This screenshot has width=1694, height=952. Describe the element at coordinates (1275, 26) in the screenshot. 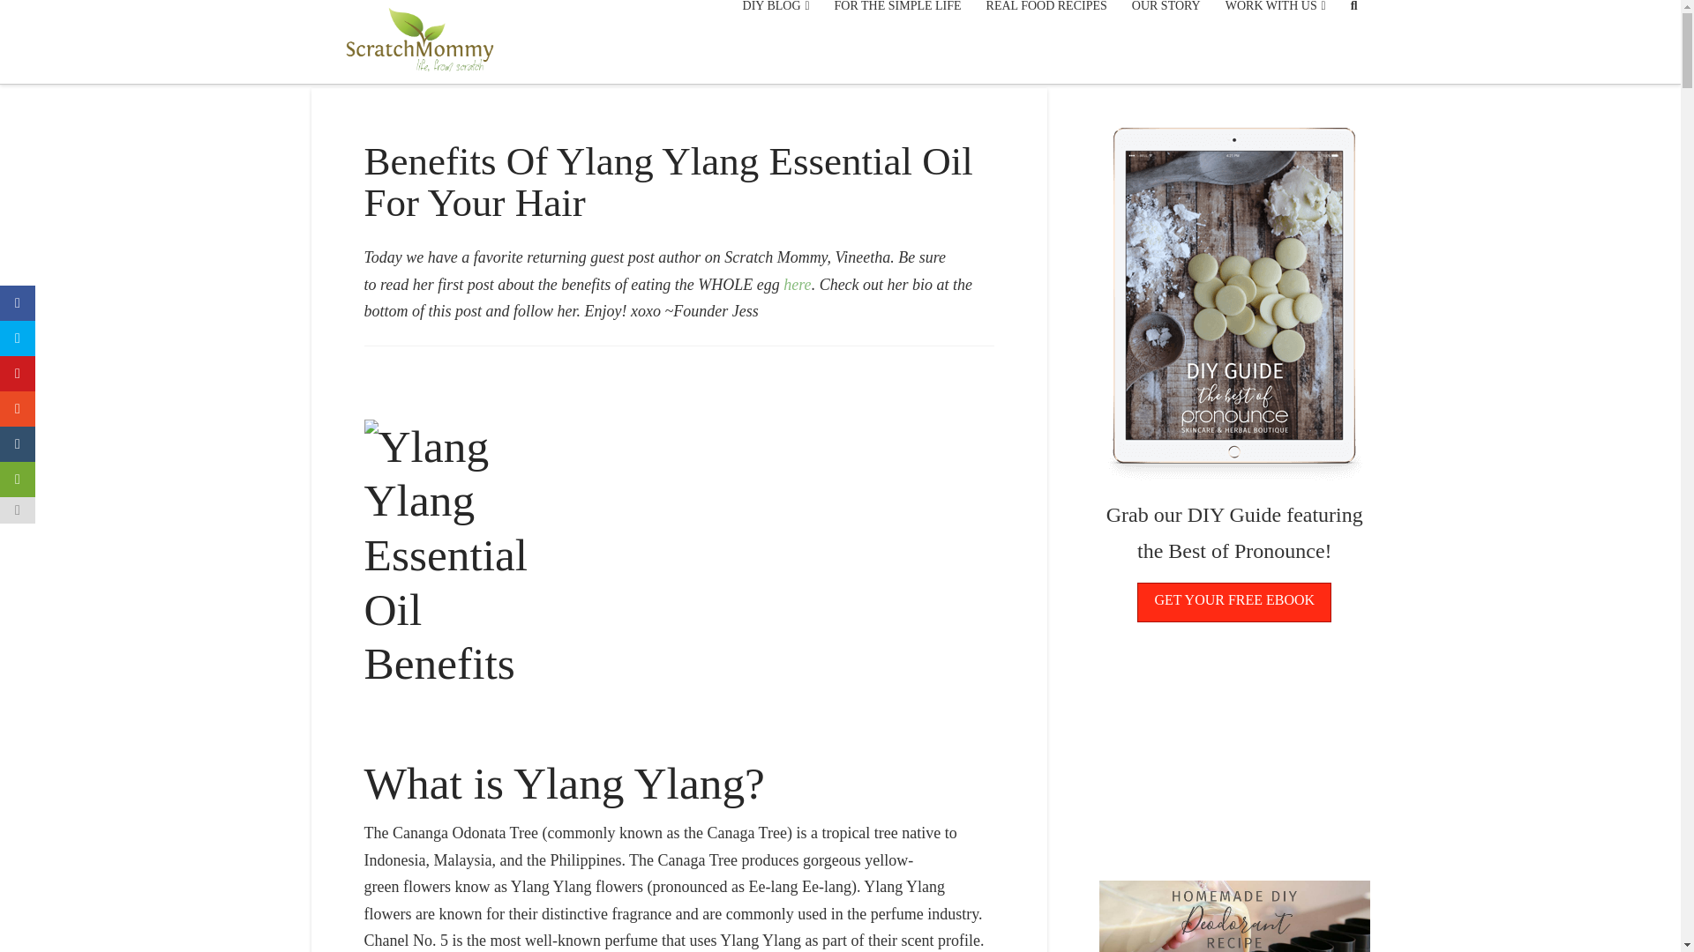

I see `WORK WITH US` at that location.